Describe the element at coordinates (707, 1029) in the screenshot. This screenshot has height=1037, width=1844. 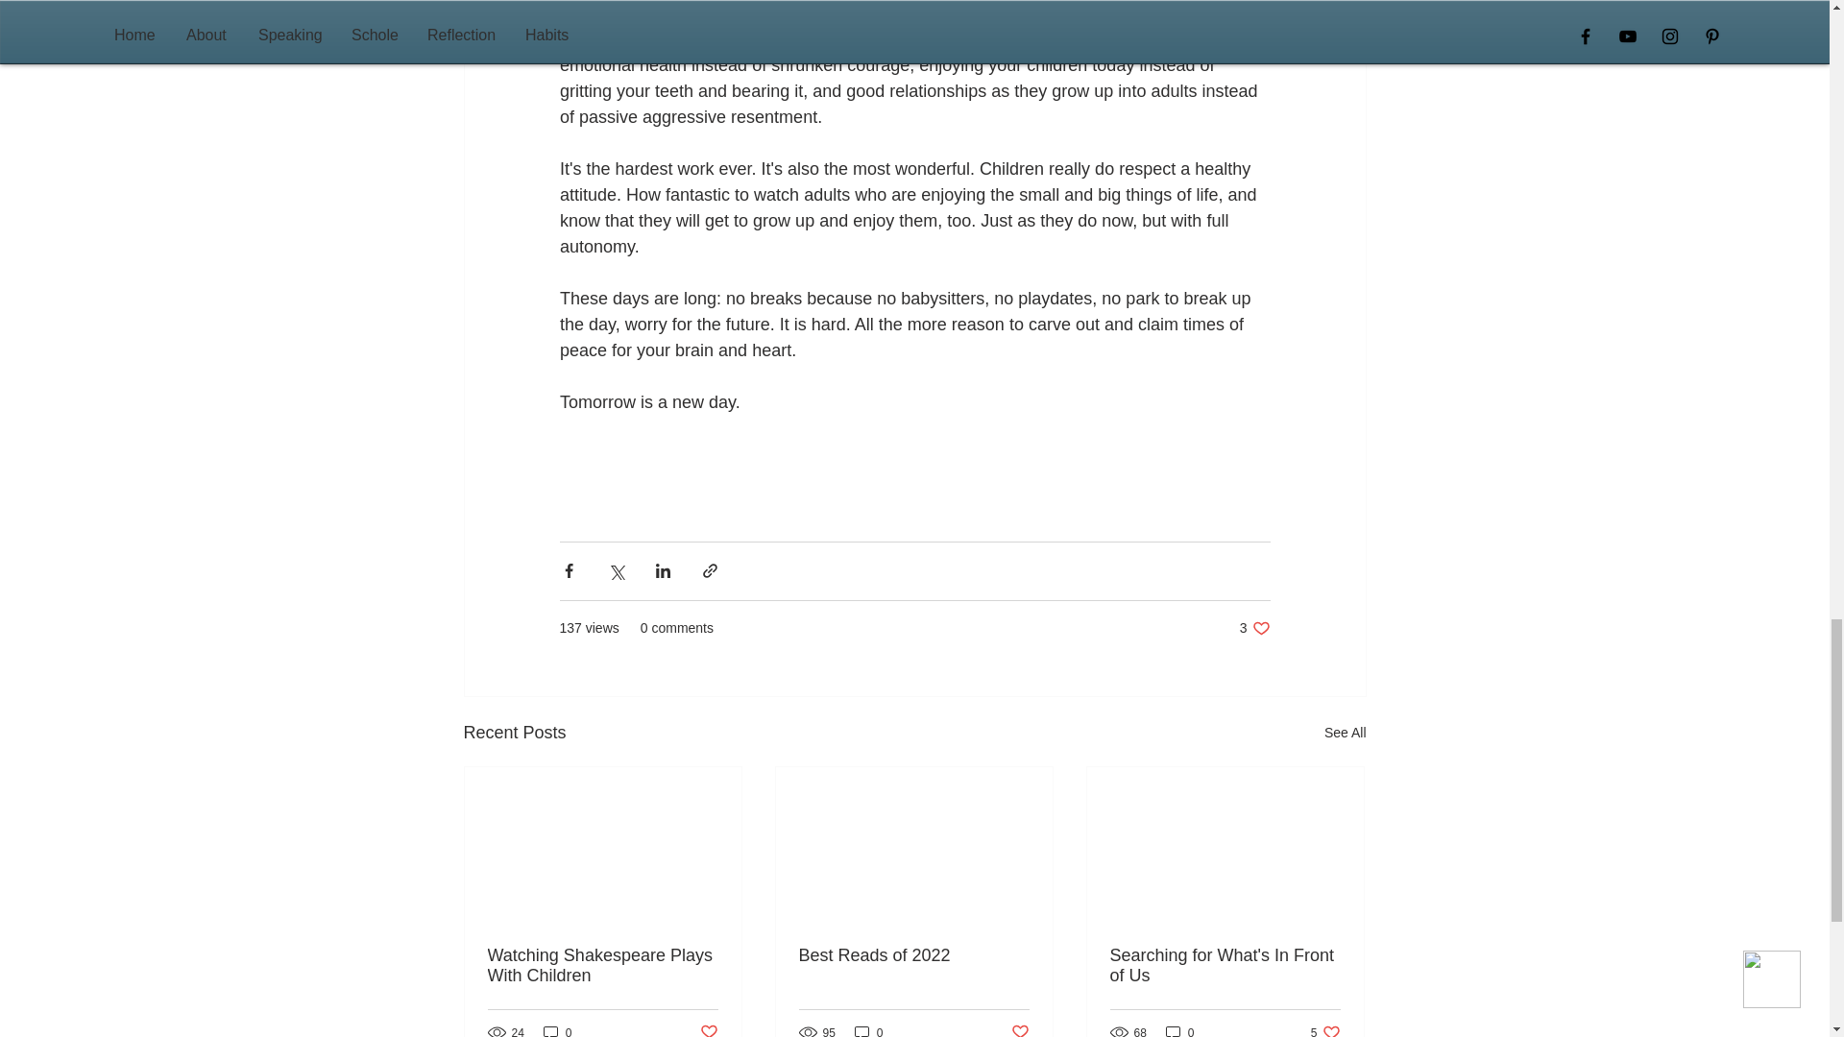
I see `Best Reads of 2022` at that location.